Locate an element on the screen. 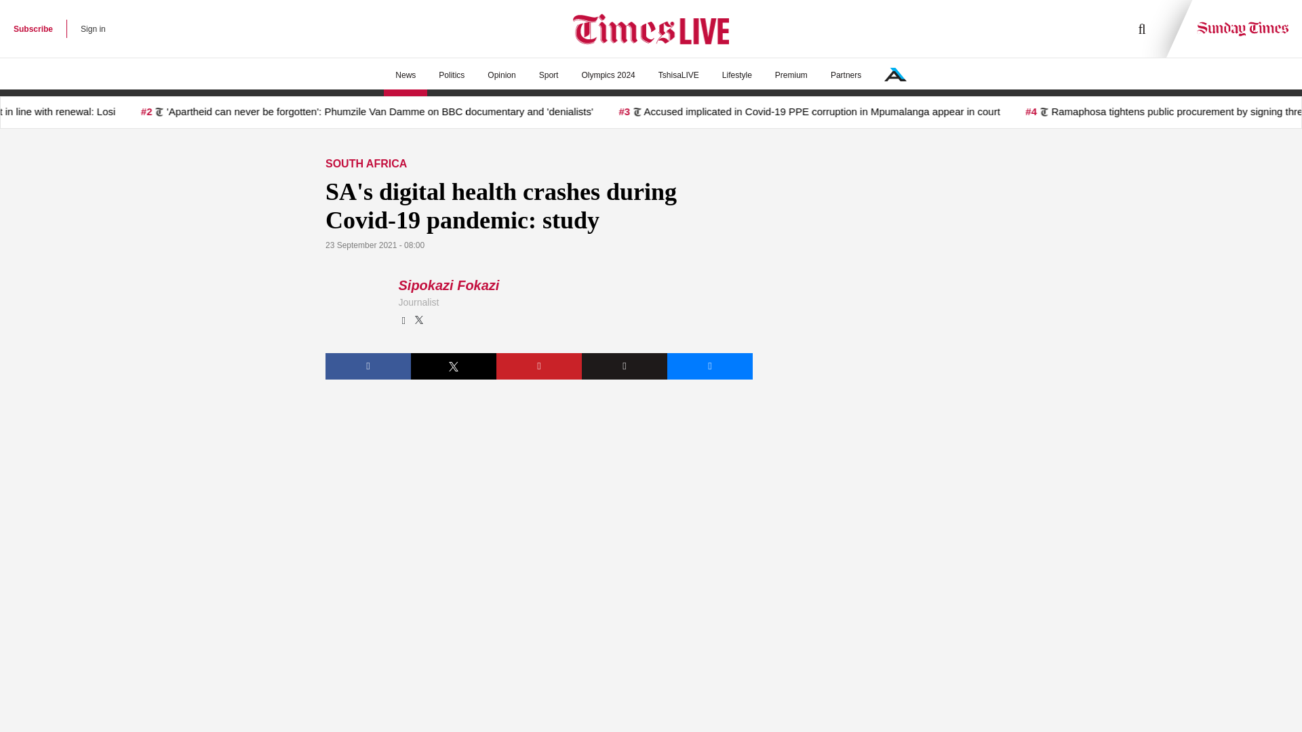  Sign in is located at coordinates (93, 28).